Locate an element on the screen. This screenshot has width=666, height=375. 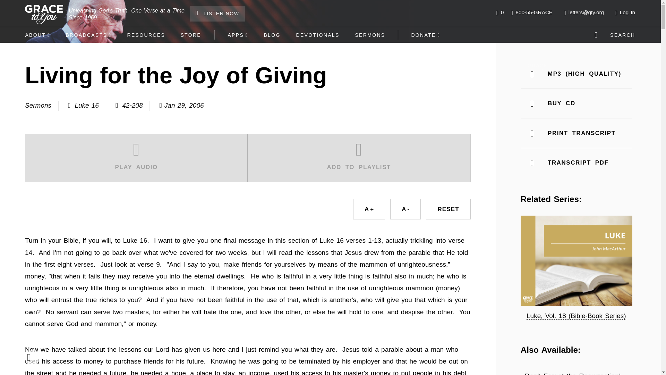
Grace to You is located at coordinates (537, 68).